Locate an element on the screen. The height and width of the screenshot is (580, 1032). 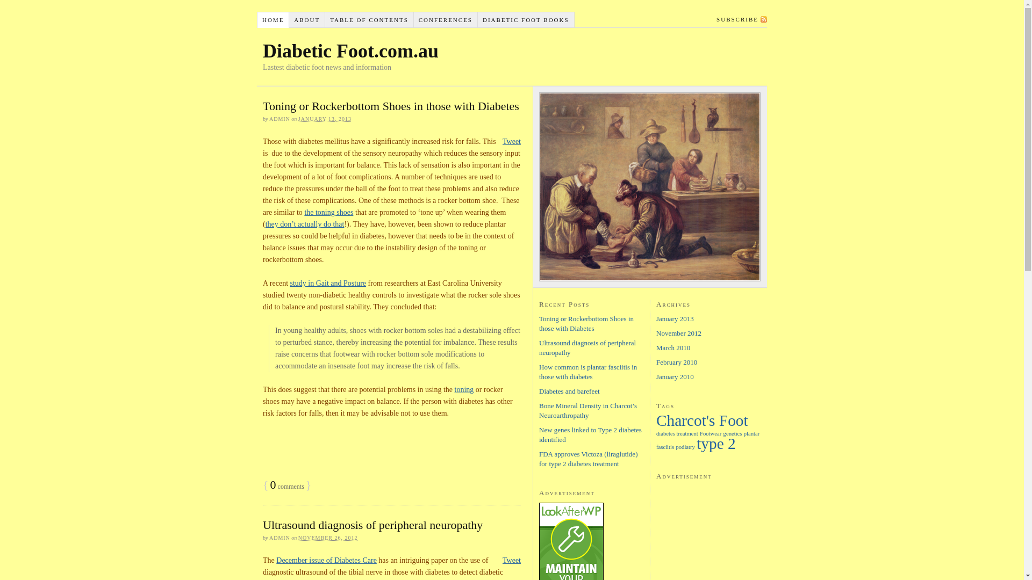
diabetes treatment is located at coordinates (677, 434).